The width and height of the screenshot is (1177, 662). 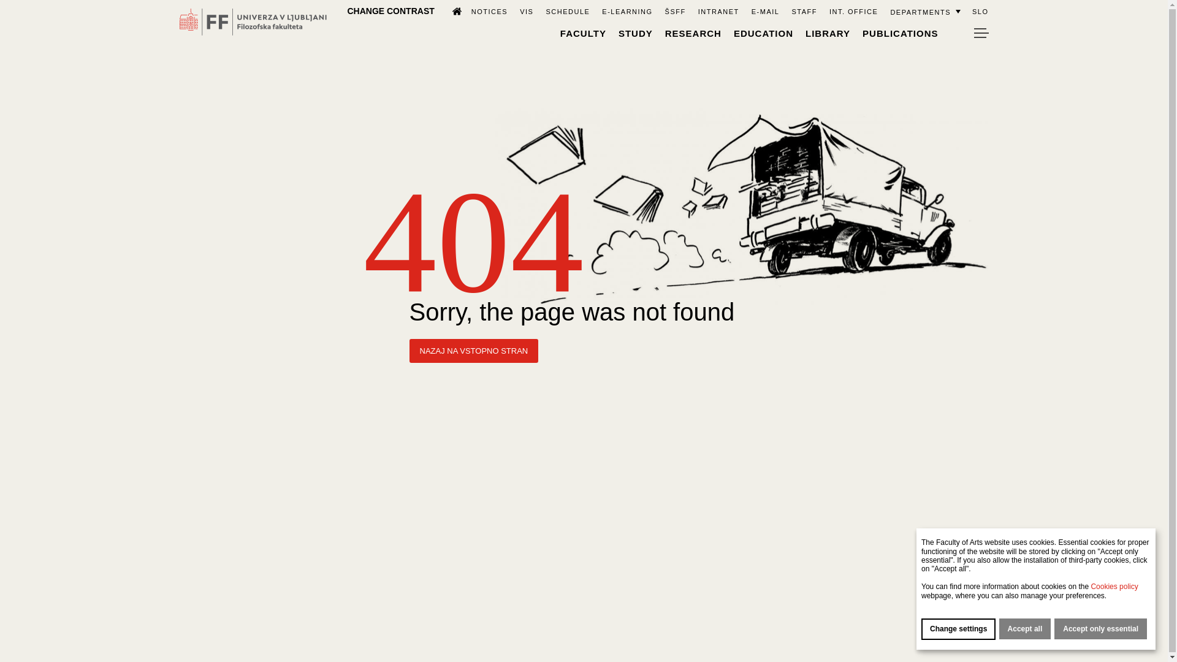 What do you see at coordinates (718, 11) in the screenshot?
I see `Intranet` at bounding box center [718, 11].